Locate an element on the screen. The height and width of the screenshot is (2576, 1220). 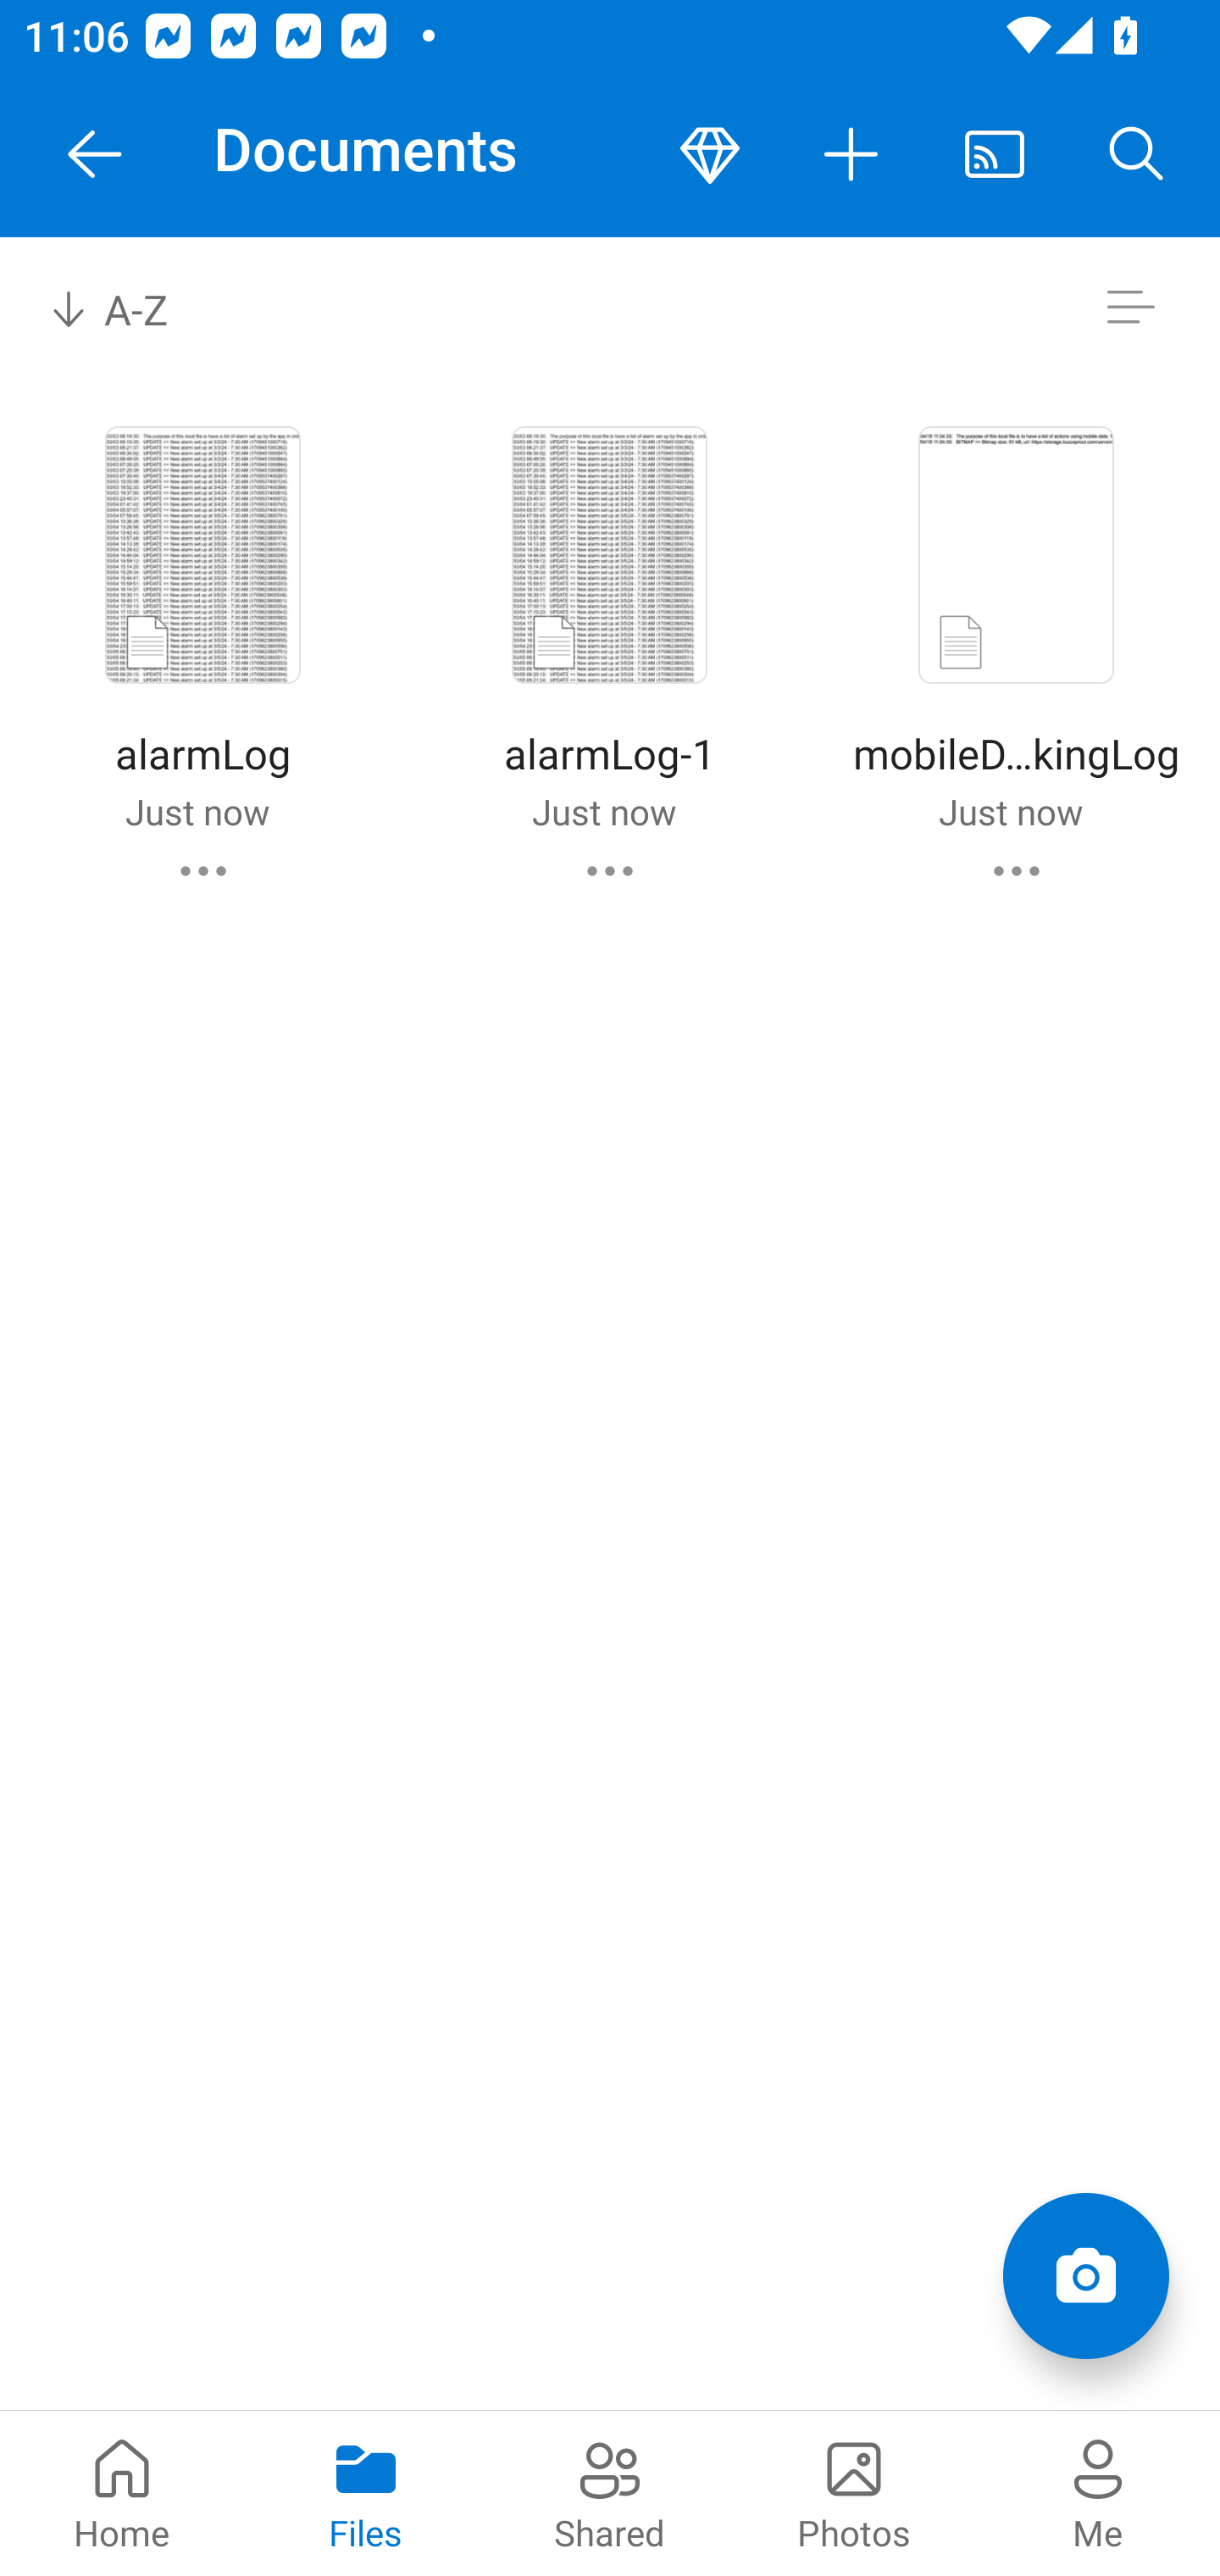
Switch to list view is located at coordinates (1130, 307).